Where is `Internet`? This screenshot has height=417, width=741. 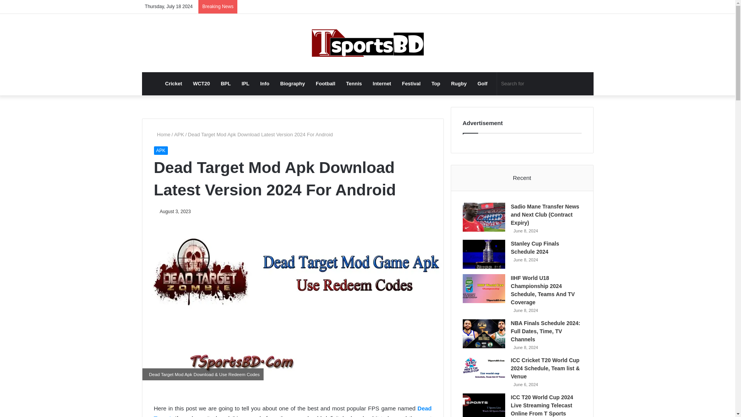 Internet is located at coordinates (382, 83).